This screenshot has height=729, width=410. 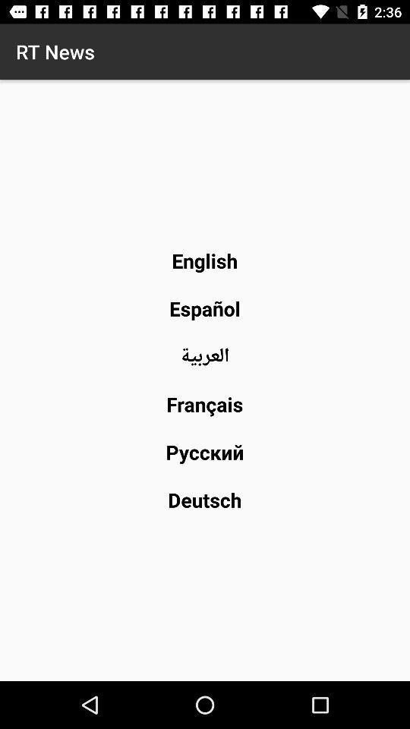 What do you see at coordinates (205, 308) in the screenshot?
I see `select the item below the english icon` at bounding box center [205, 308].